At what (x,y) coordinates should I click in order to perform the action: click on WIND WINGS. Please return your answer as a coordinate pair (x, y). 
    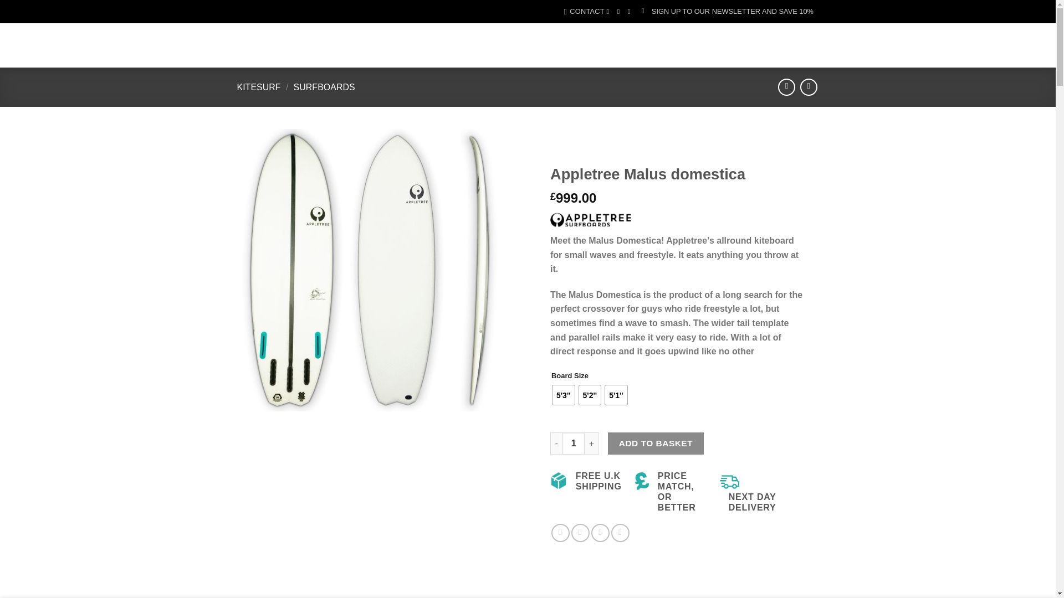
    Looking at the image, I should click on (497, 35).